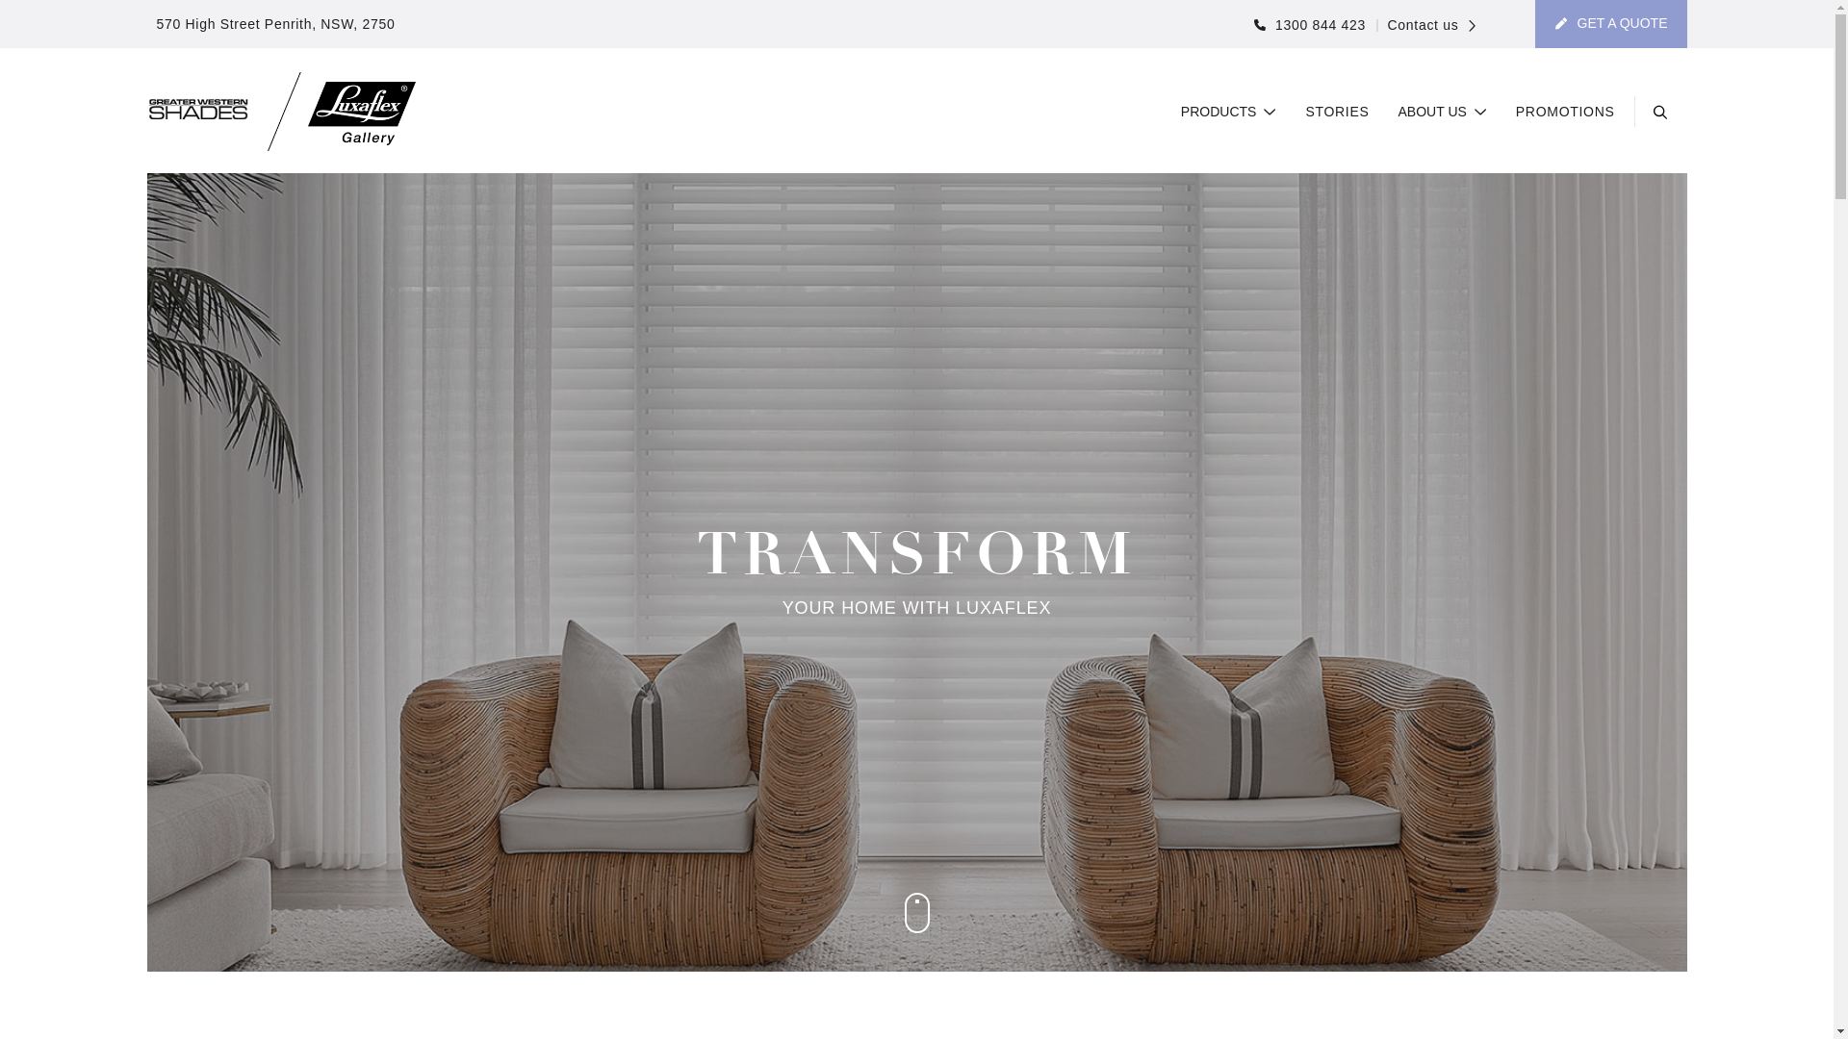 The image size is (1848, 1039). What do you see at coordinates (1565, 113) in the screenshot?
I see `PROMOTIONS` at bounding box center [1565, 113].